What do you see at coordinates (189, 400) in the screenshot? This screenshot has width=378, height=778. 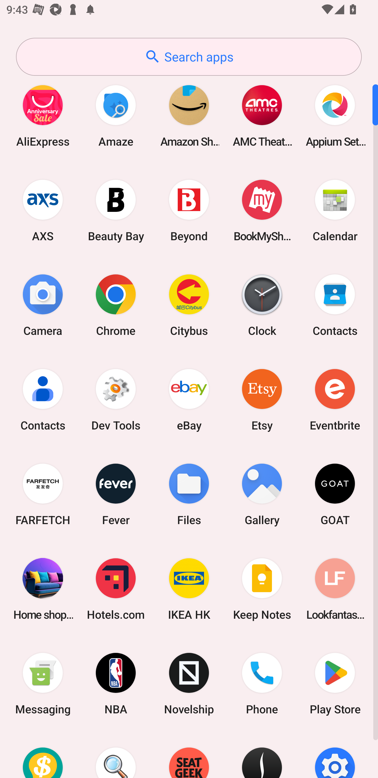 I see `eBay` at bounding box center [189, 400].